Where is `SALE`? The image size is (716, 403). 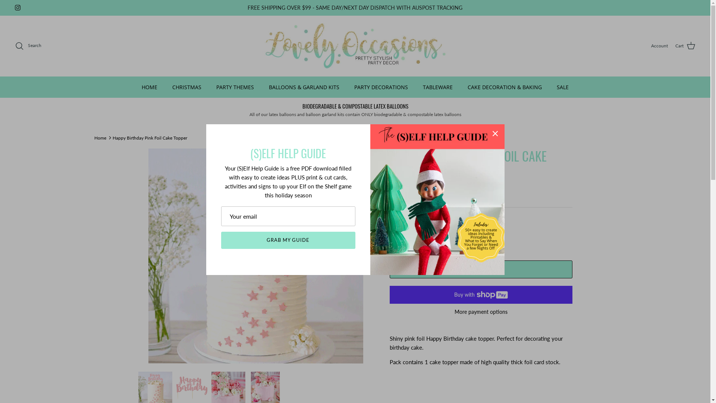
SALE is located at coordinates (563, 87).